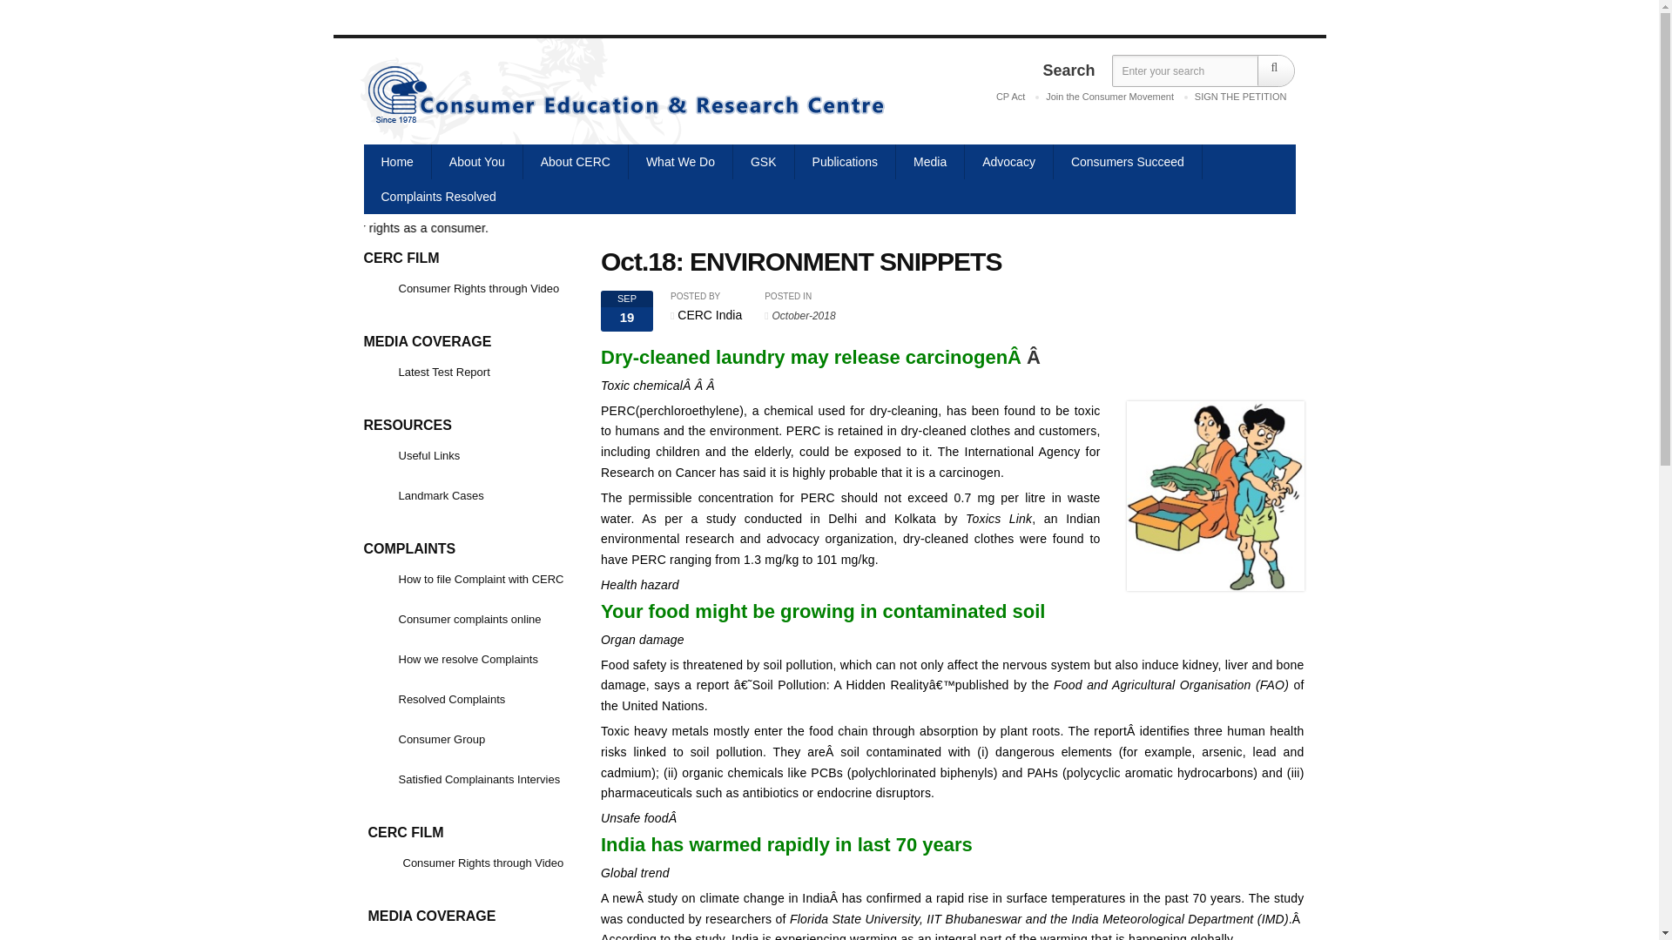 Image resolution: width=1672 pixels, height=940 pixels. What do you see at coordinates (1010, 97) in the screenshot?
I see `CP Act` at bounding box center [1010, 97].